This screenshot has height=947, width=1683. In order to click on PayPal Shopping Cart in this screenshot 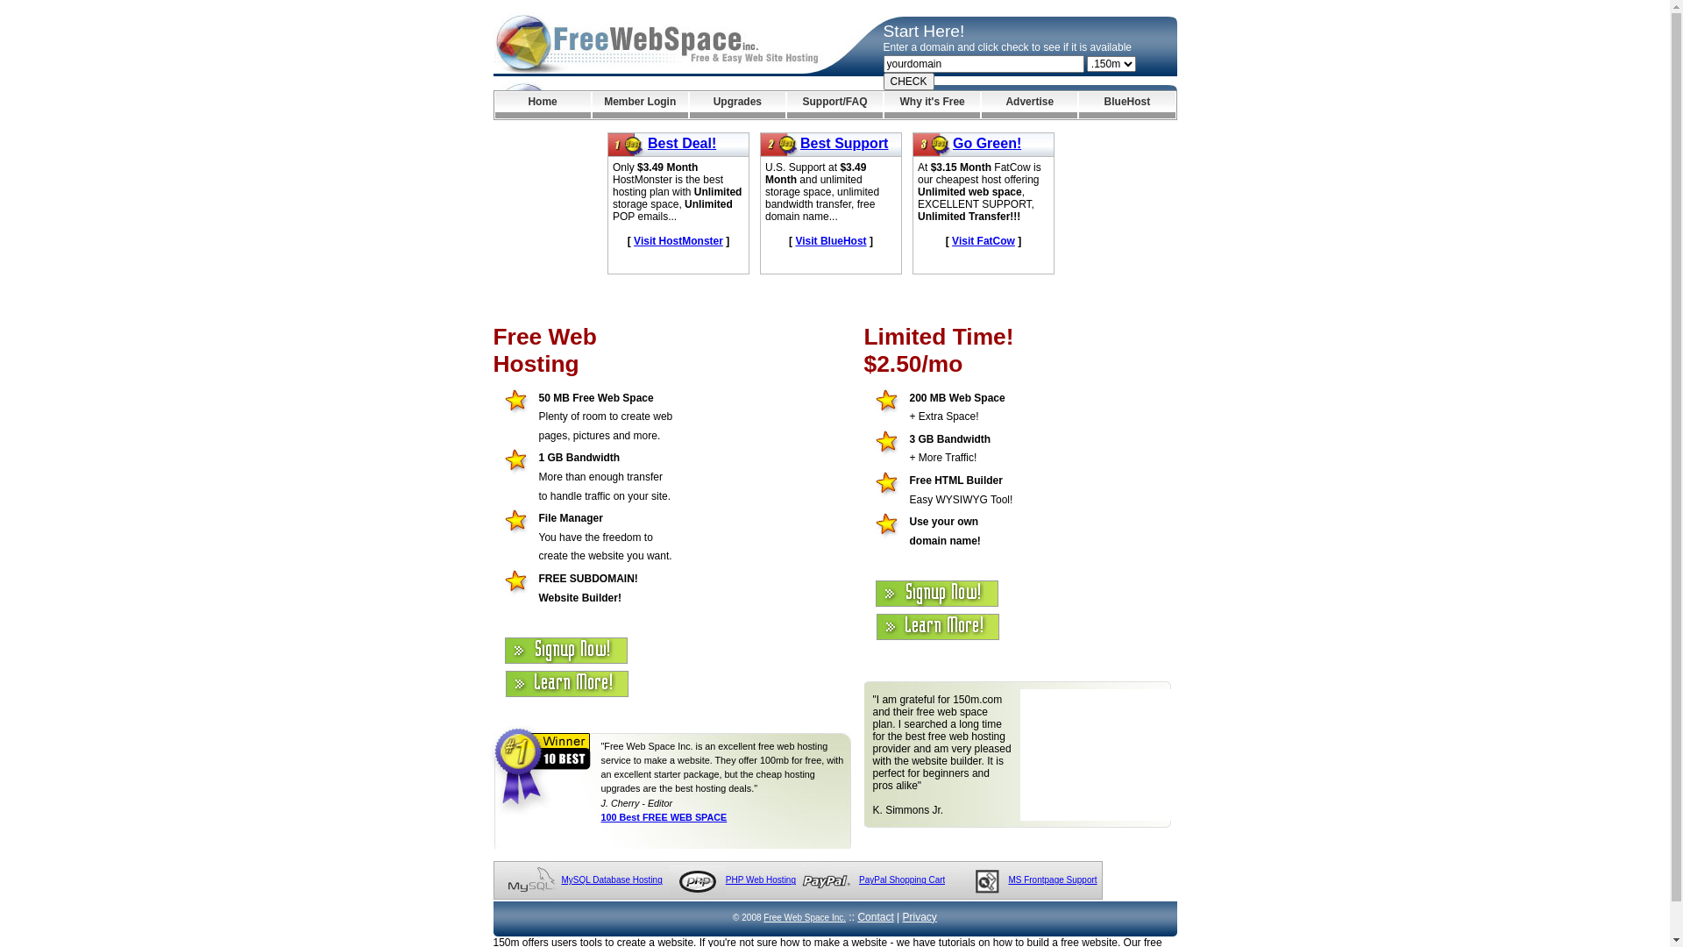, I will do `click(901, 880)`.